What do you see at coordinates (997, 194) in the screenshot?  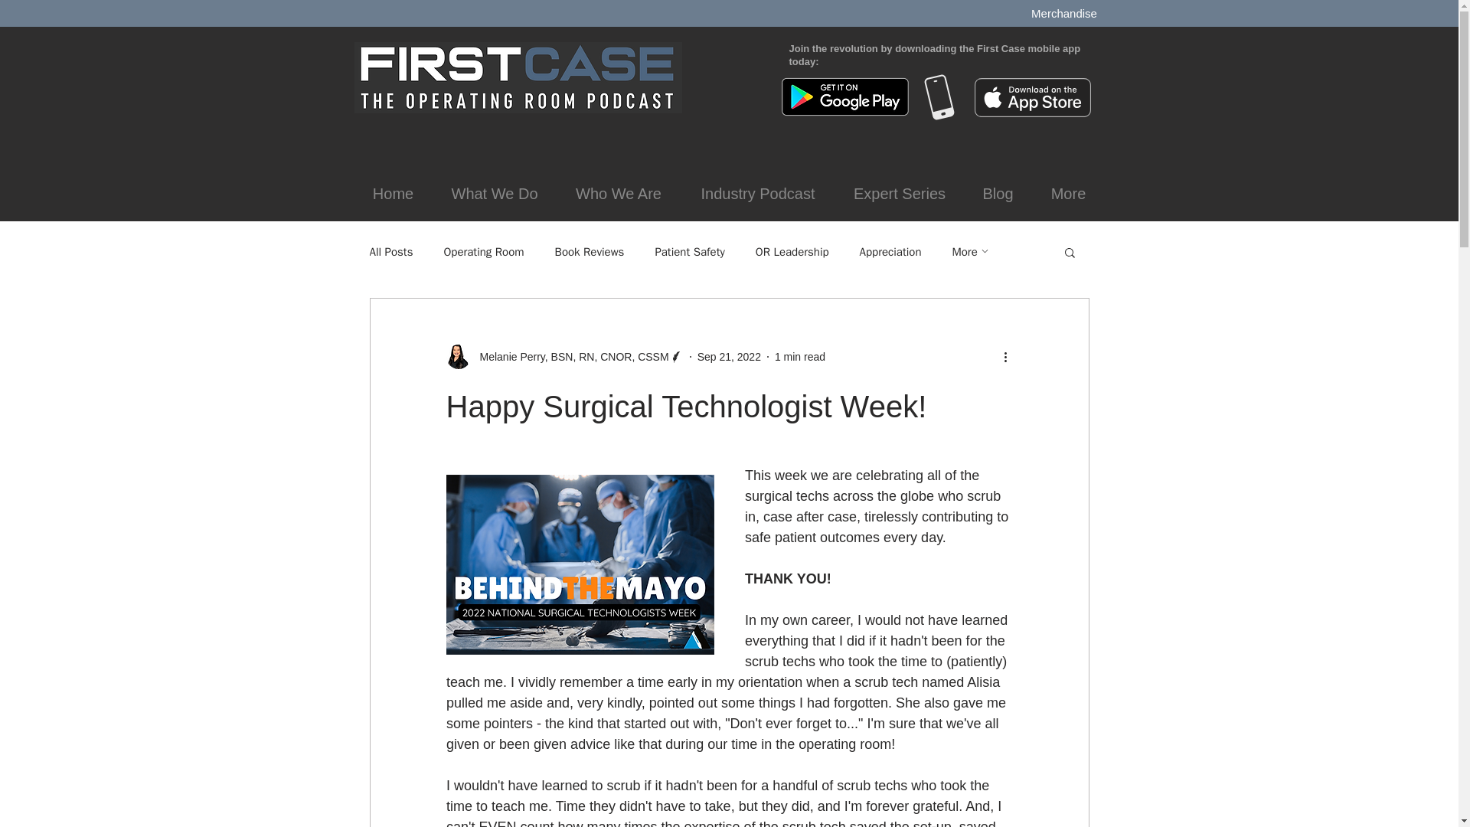 I see `Blog` at bounding box center [997, 194].